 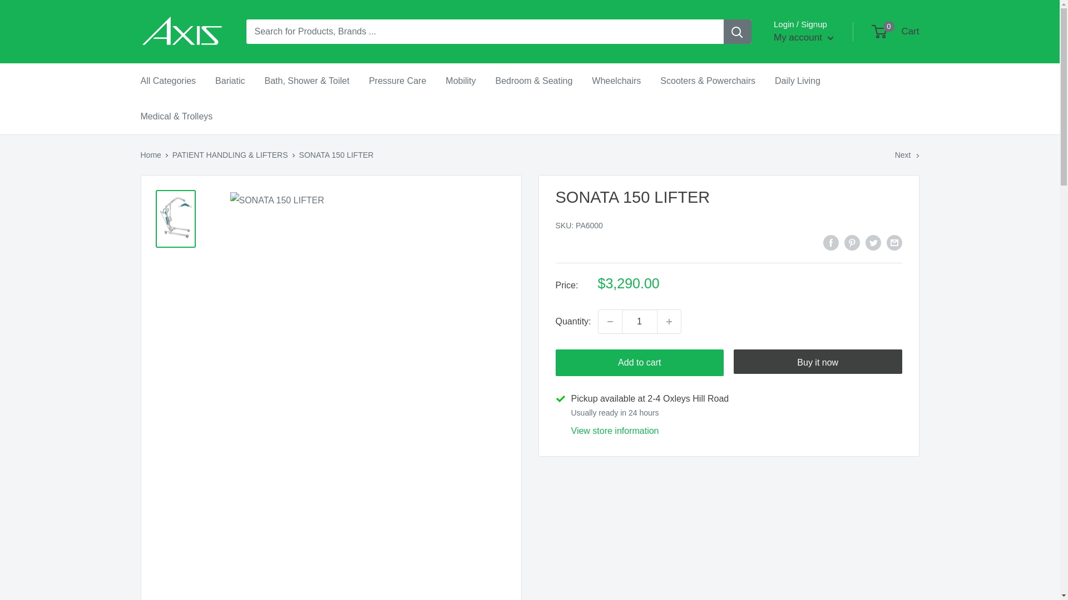 What do you see at coordinates (616, 81) in the screenshot?
I see `Wheelchairs` at bounding box center [616, 81].